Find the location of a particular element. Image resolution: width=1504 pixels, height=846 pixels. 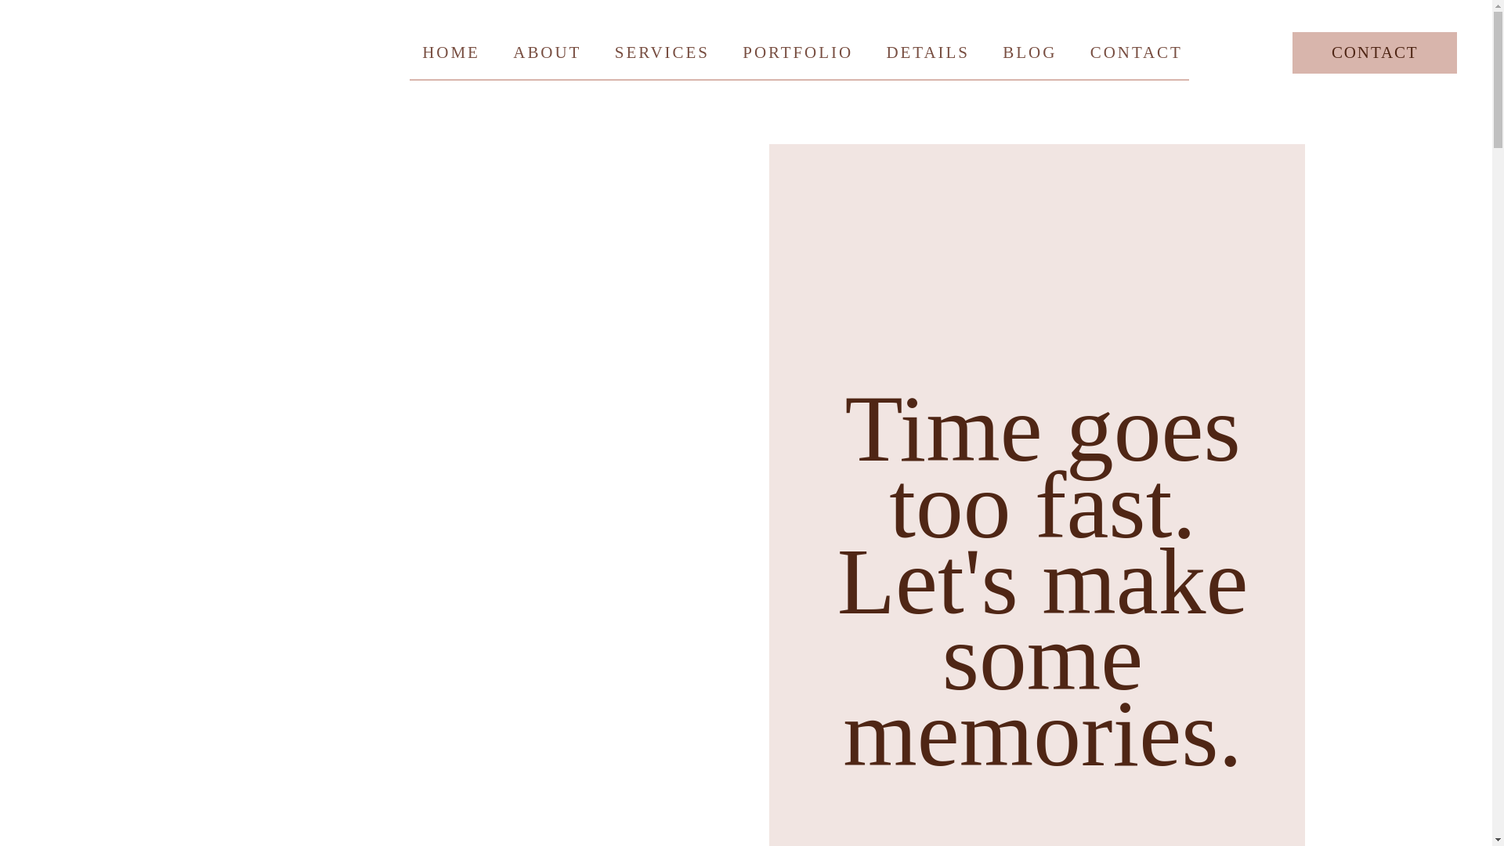

PORTFOLIO is located at coordinates (797, 52).